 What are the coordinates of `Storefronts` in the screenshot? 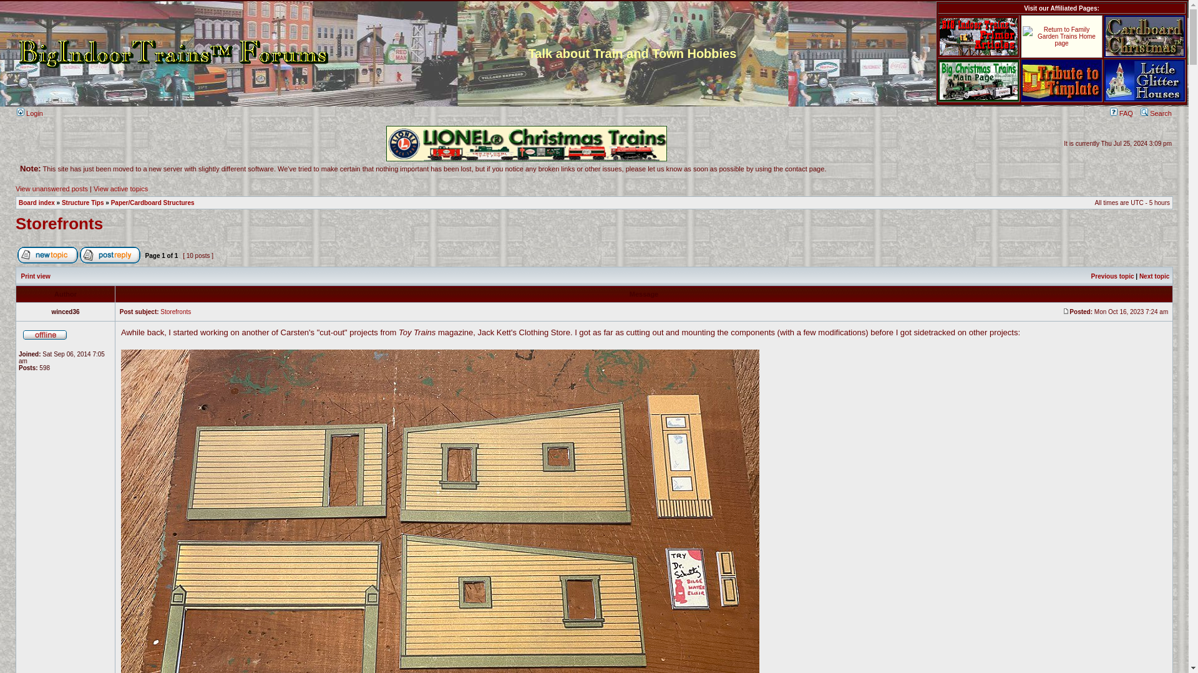 It's located at (59, 223).